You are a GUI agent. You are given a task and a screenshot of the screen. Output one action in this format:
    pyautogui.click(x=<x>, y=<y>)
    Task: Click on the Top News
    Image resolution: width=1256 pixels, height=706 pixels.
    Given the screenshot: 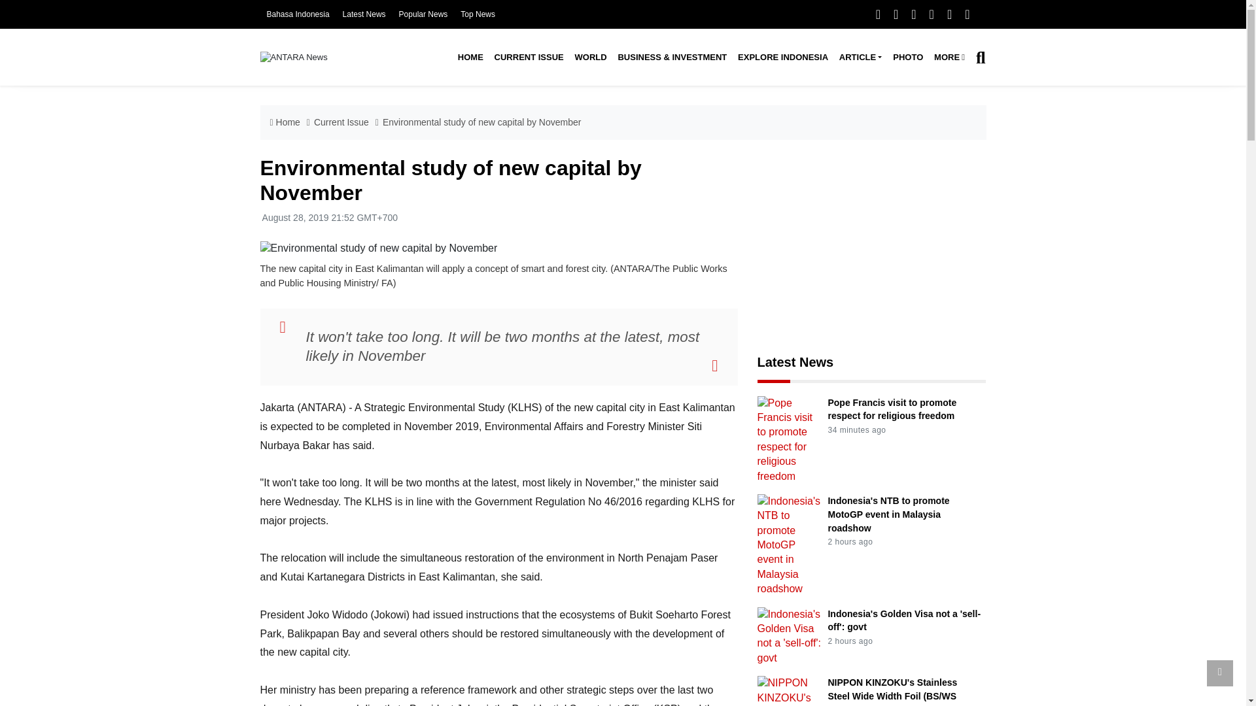 What is the action you would take?
    pyautogui.click(x=478, y=14)
    